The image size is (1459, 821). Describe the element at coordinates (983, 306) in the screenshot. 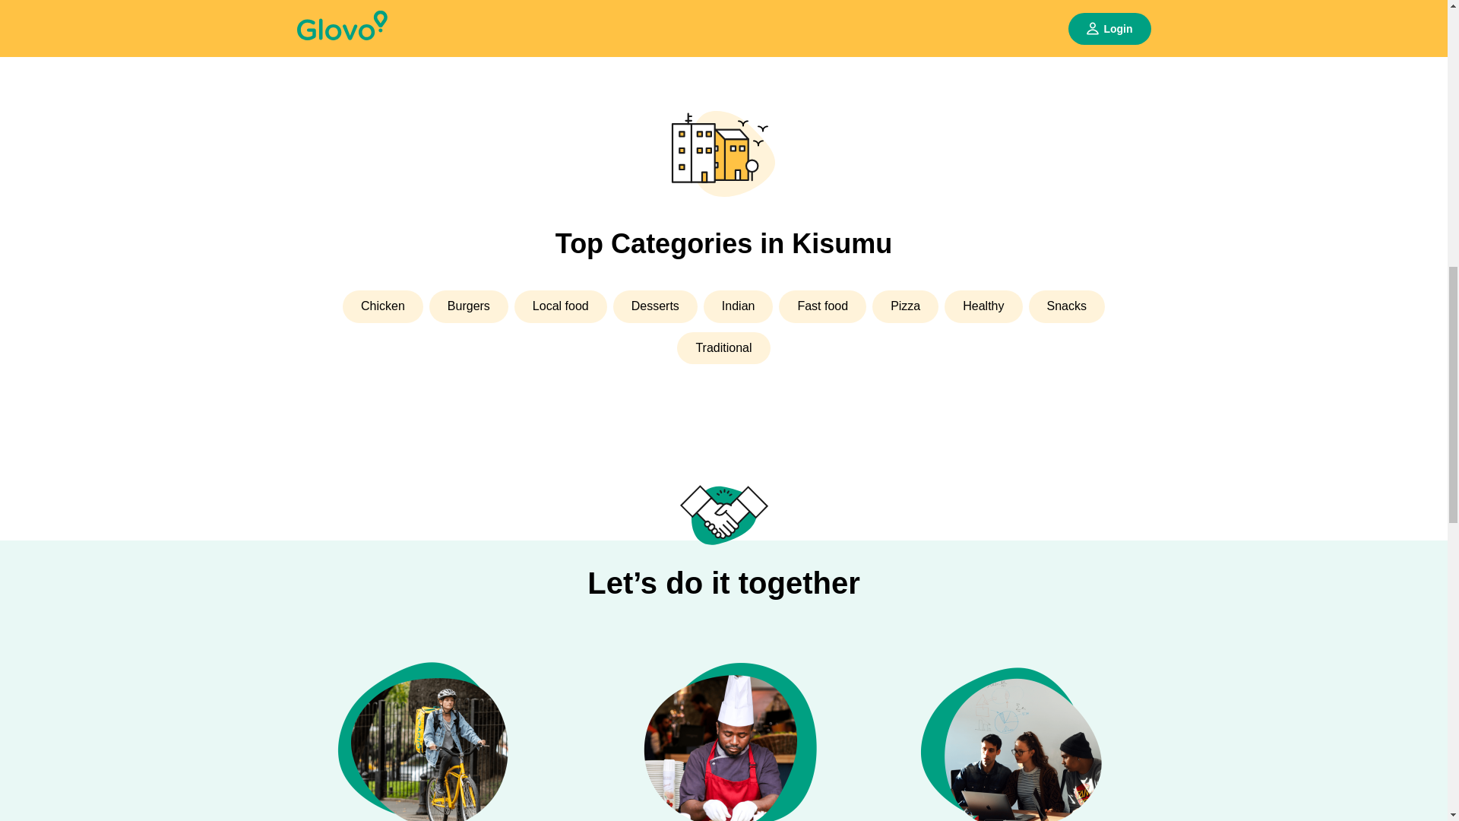

I see `Healthy` at that location.